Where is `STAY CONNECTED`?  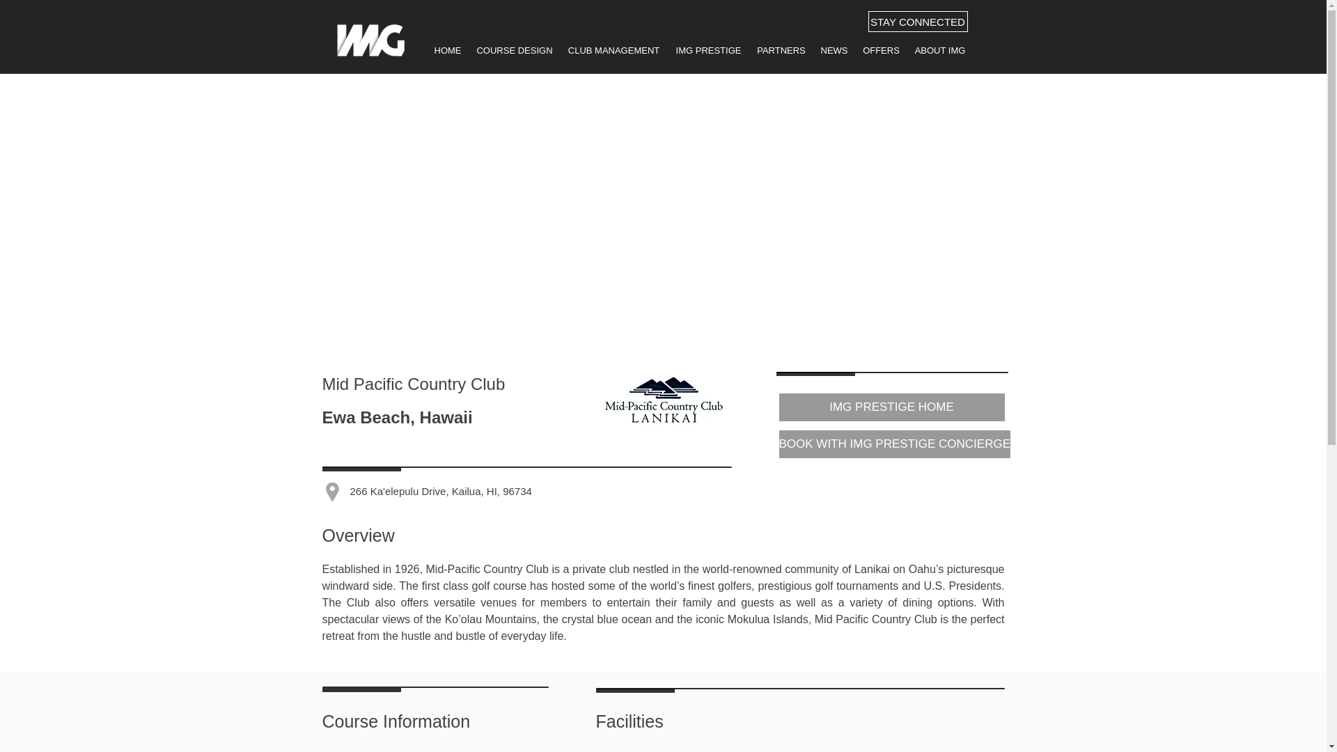 STAY CONNECTED is located at coordinates (917, 22).